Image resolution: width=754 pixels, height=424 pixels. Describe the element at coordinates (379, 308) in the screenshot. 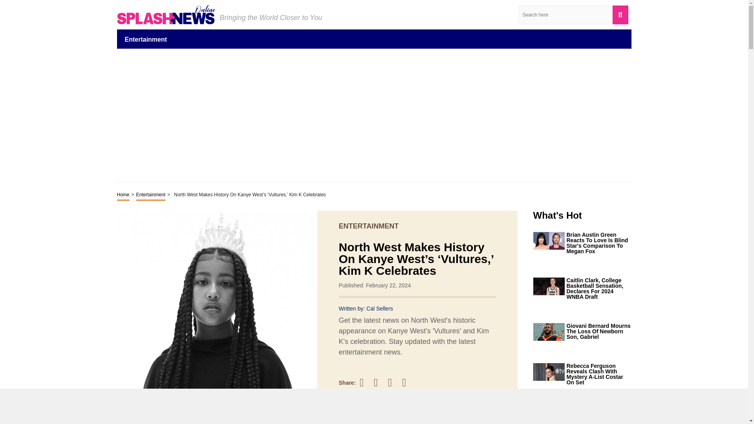

I see `Cal Sellers` at that location.